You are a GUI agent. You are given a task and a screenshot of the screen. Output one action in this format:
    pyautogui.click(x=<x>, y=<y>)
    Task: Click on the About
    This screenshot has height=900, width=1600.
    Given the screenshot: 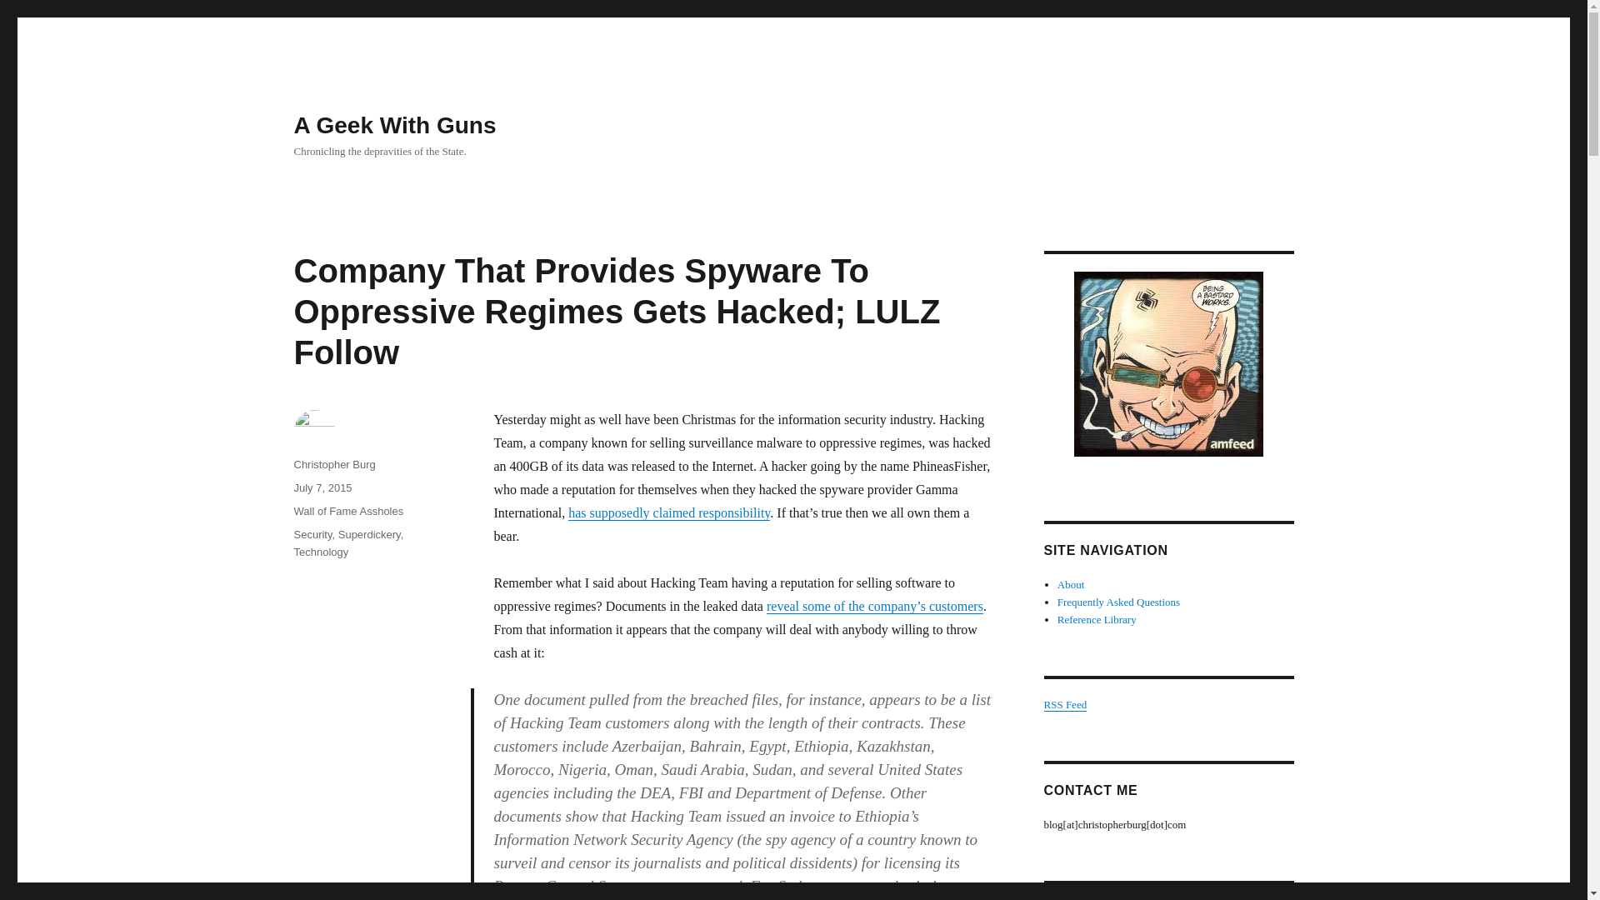 What is the action you would take?
    pyautogui.click(x=1071, y=584)
    